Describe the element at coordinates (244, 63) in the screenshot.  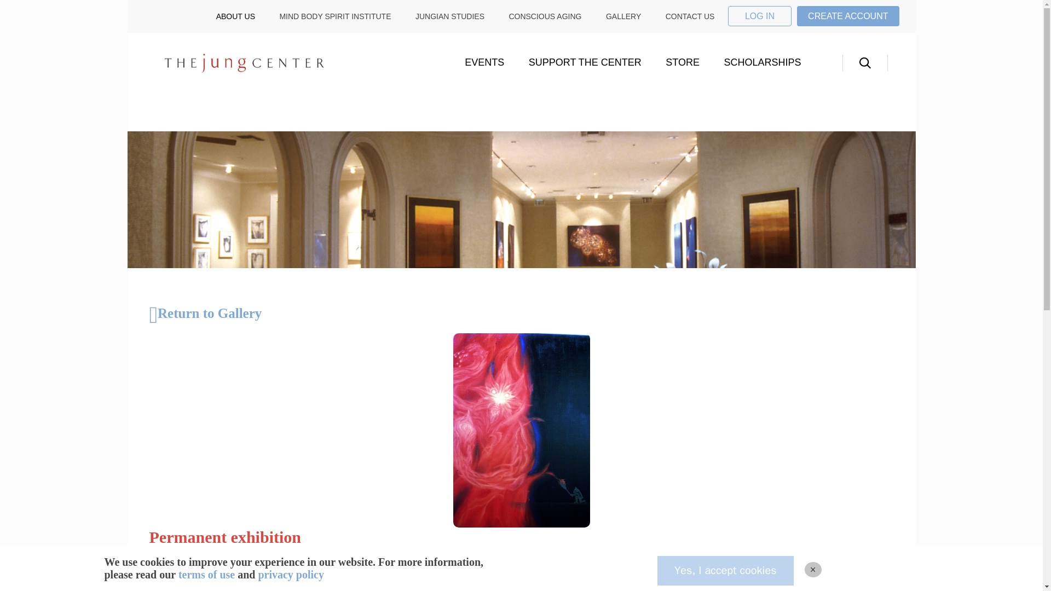
I see `The Jung Center of Houston, Texas` at that location.